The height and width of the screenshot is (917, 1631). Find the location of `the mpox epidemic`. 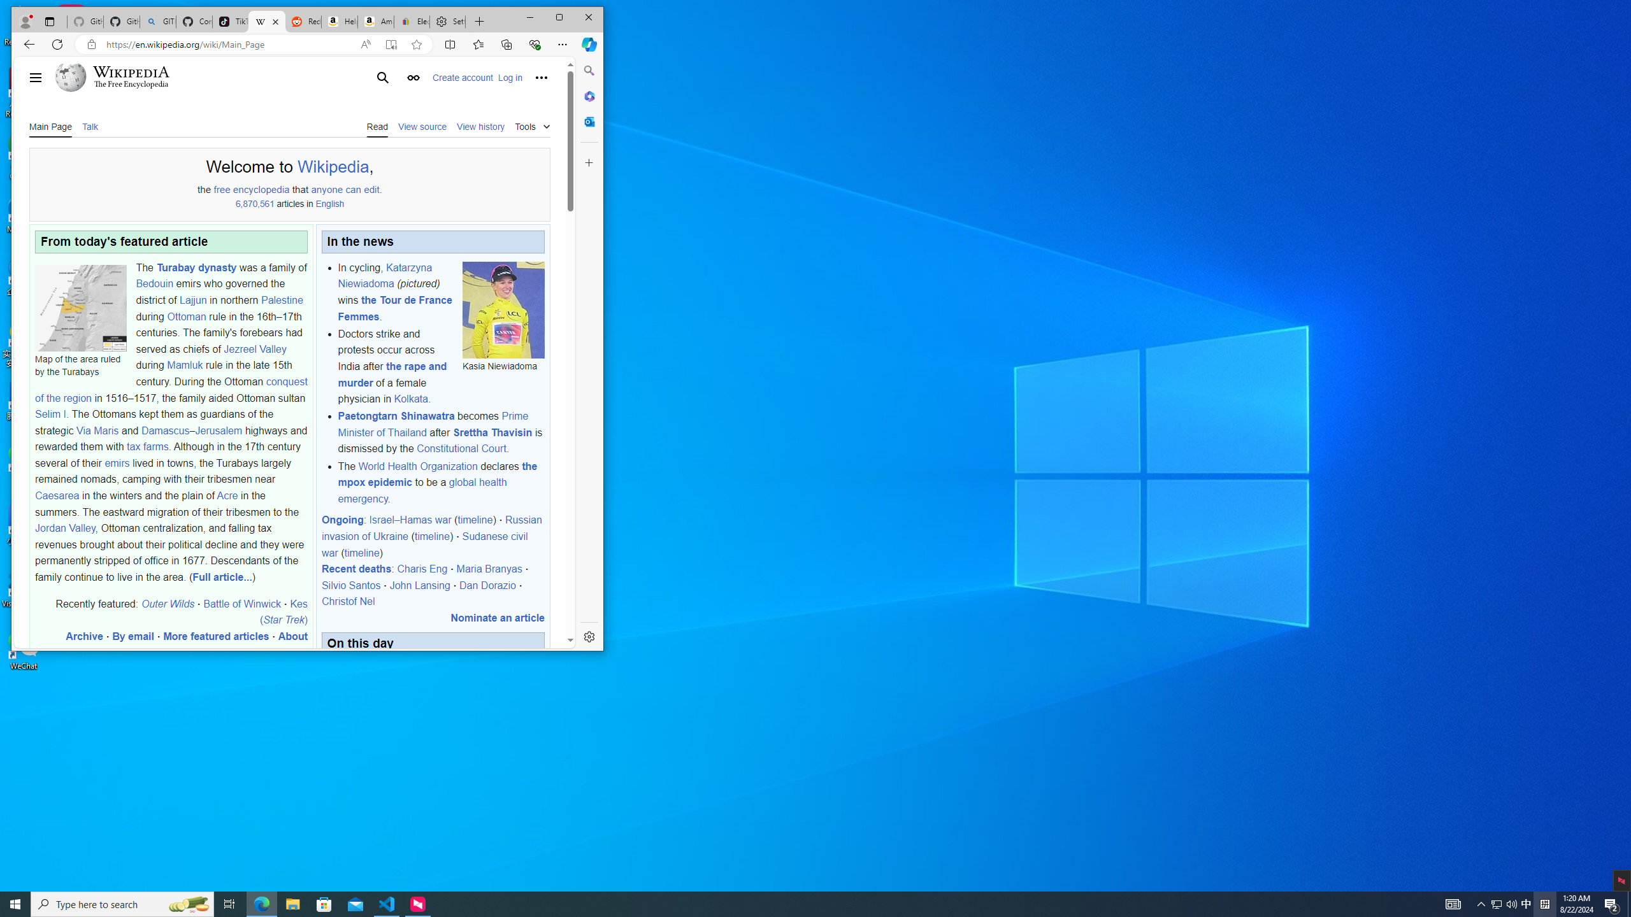

the mpox epidemic is located at coordinates (437, 474).